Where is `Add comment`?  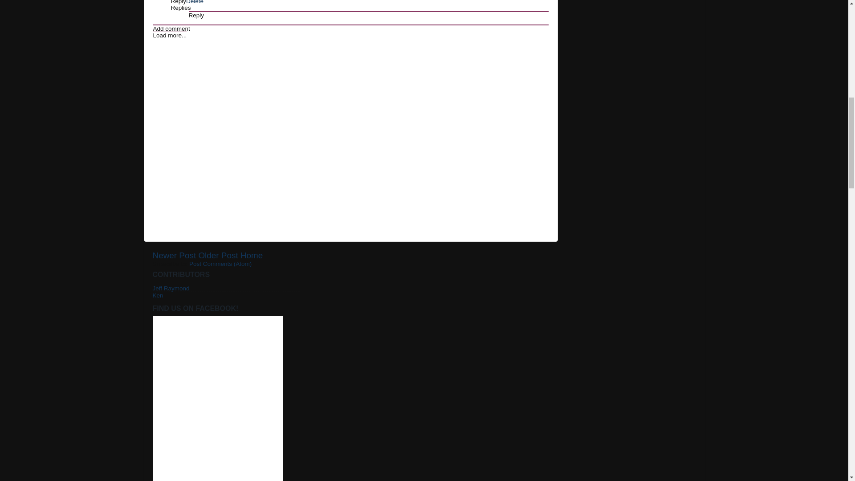
Add comment is located at coordinates (171, 29).